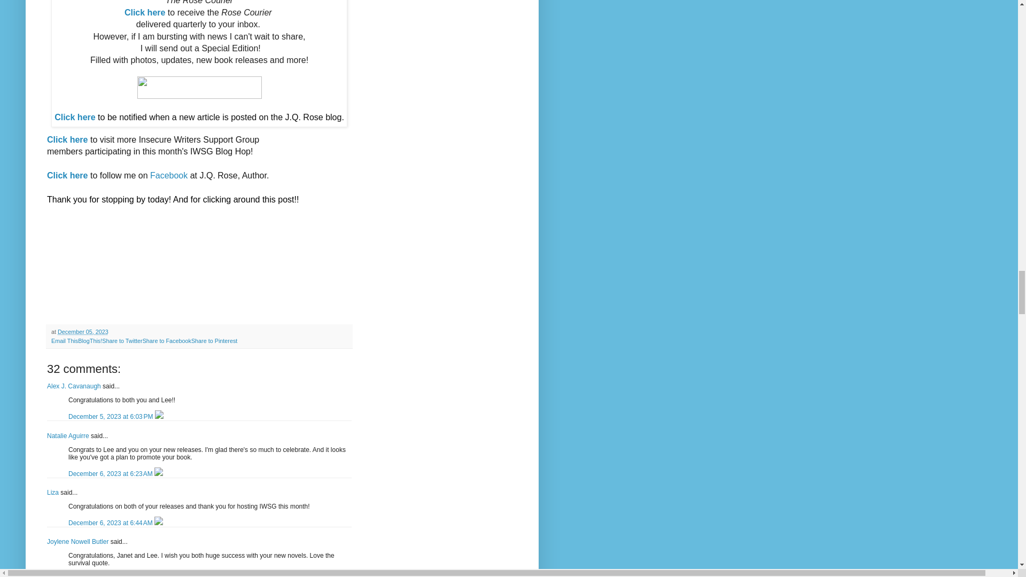 The image size is (1026, 577). What do you see at coordinates (111, 474) in the screenshot?
I see `comment permalink` at bounding box center [111, 474].